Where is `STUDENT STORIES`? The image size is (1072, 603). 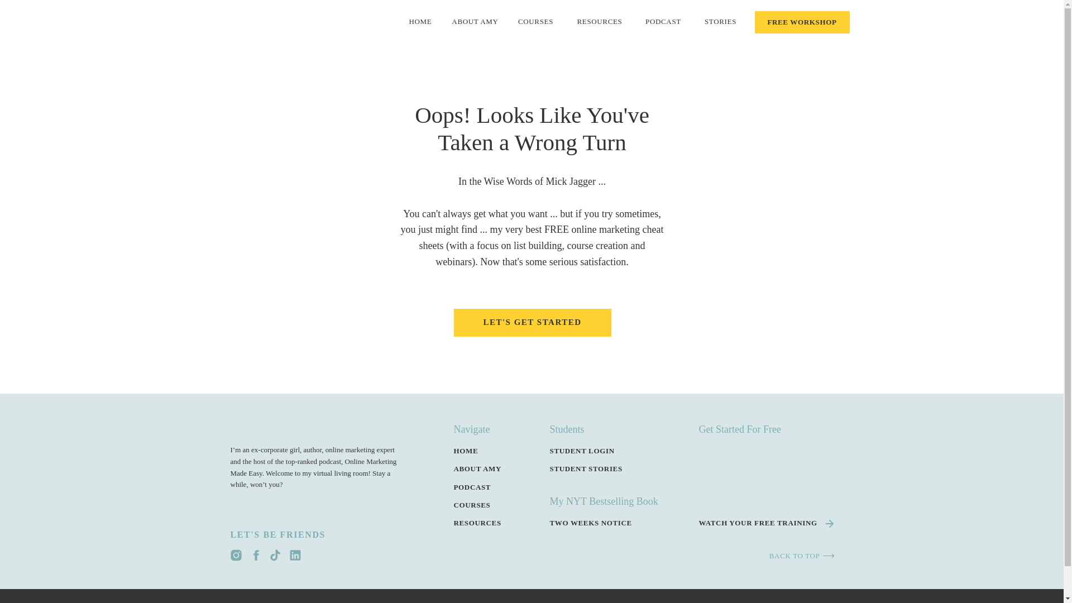
STUDENT STORIES is located at coordinates (604, 468).